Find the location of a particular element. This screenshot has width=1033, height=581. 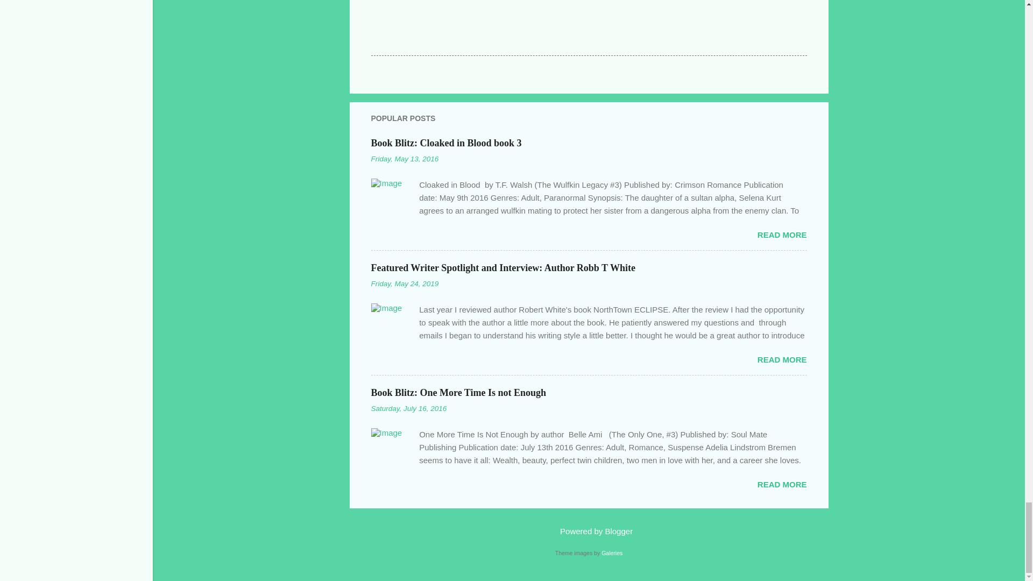

Featured Writer Spotlight and Interview: Author Robb T White is located at coordinates (503, 268).